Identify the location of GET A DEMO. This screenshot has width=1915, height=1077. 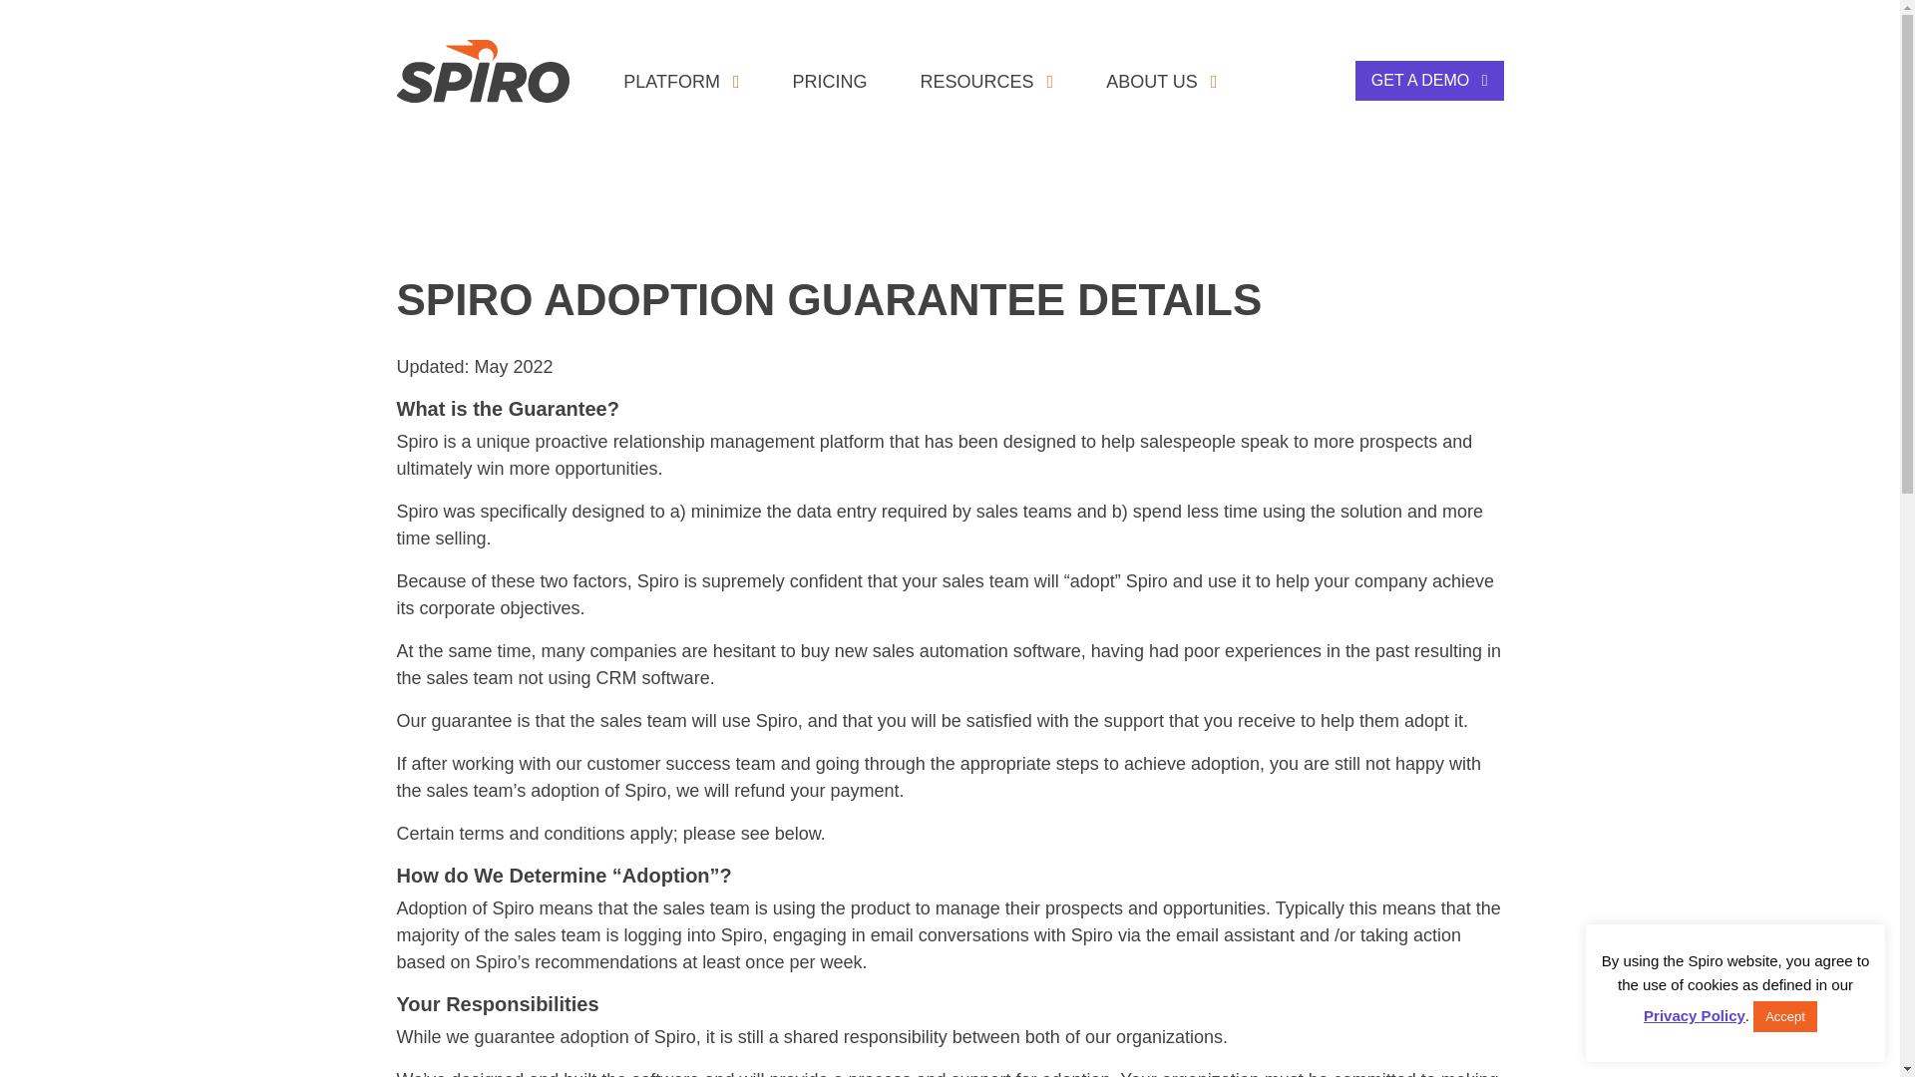
(1429, 80).